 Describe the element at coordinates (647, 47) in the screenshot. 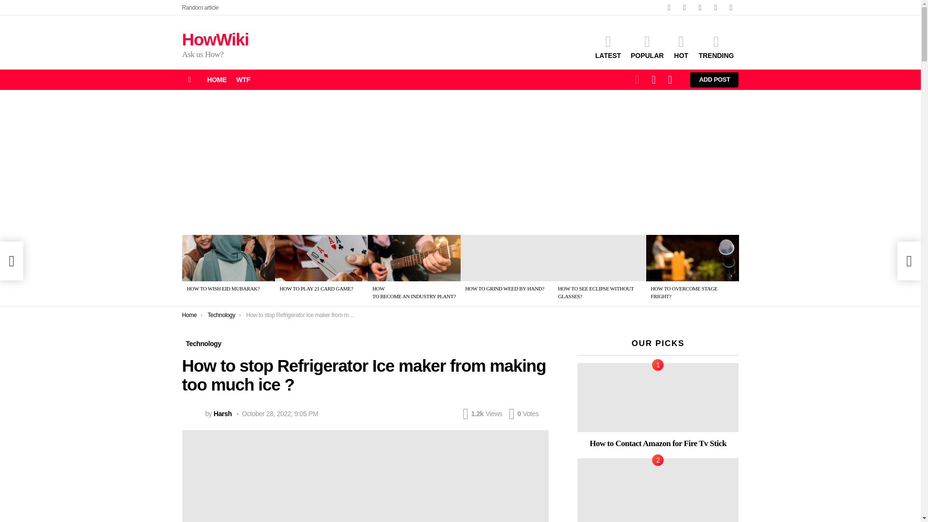

I see `POPULAR` at that location.